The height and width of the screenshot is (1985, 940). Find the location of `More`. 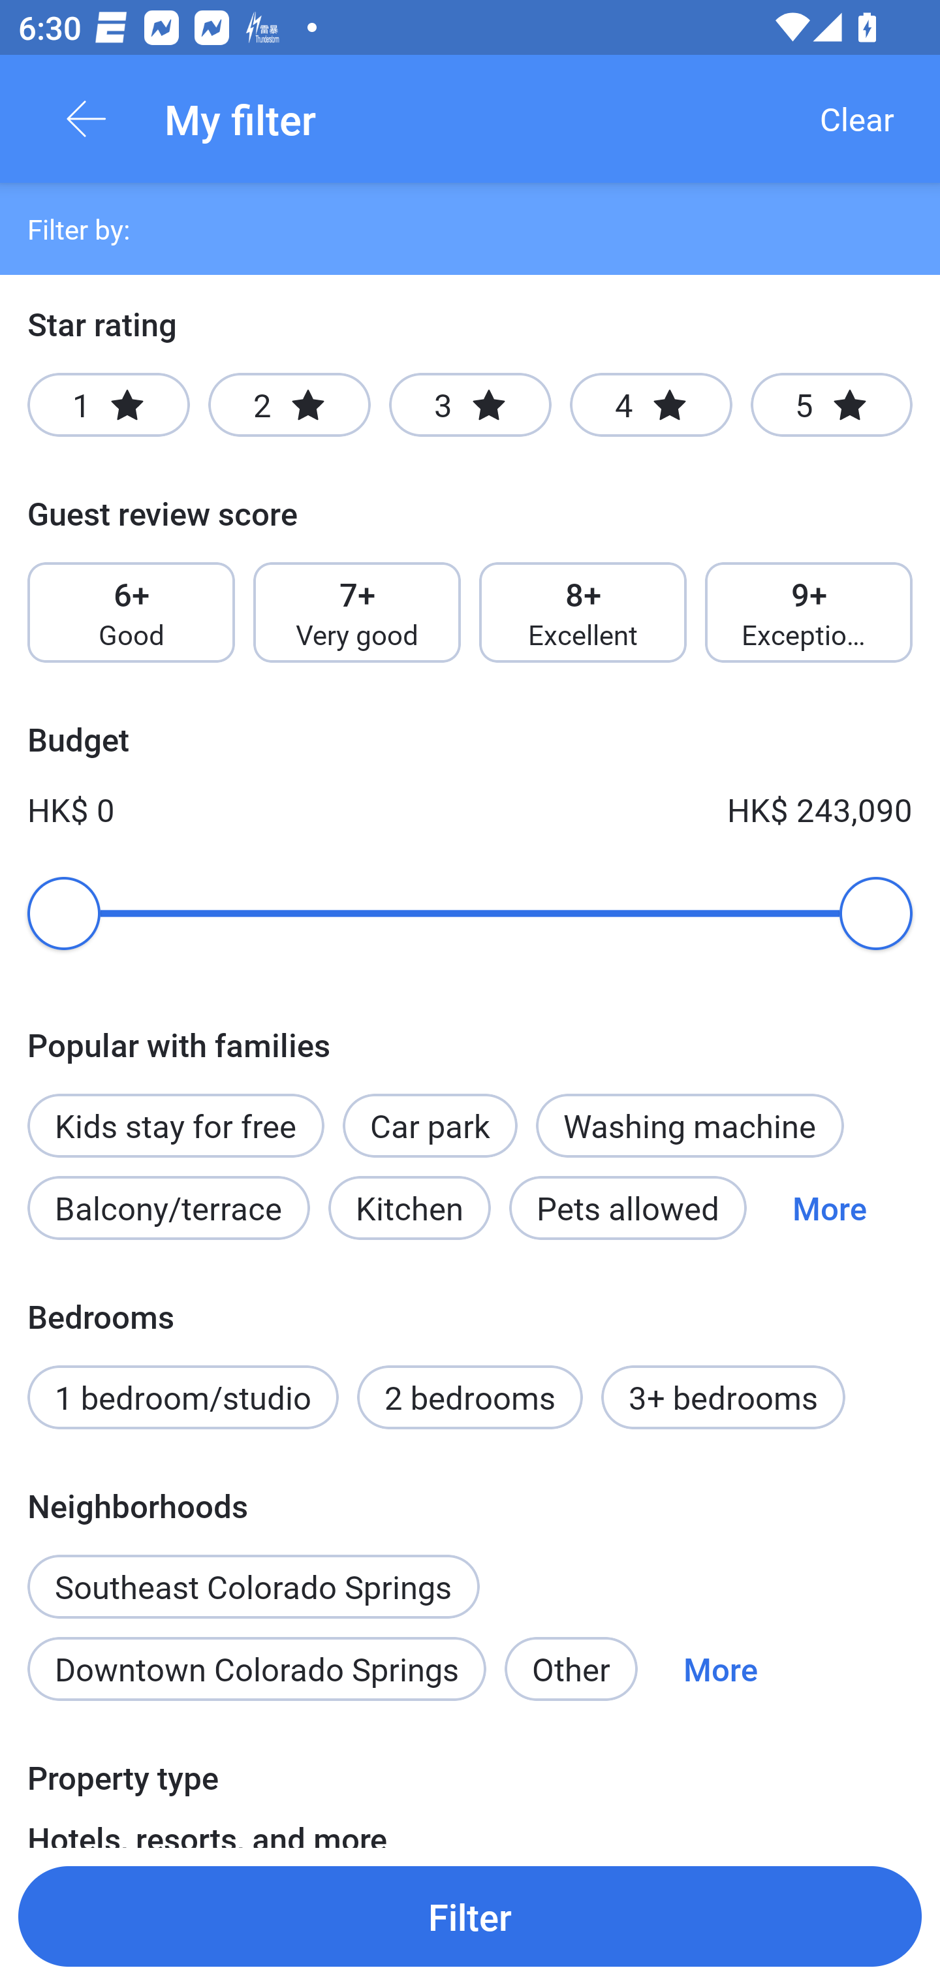

More is located at coordinates (721, 1668).